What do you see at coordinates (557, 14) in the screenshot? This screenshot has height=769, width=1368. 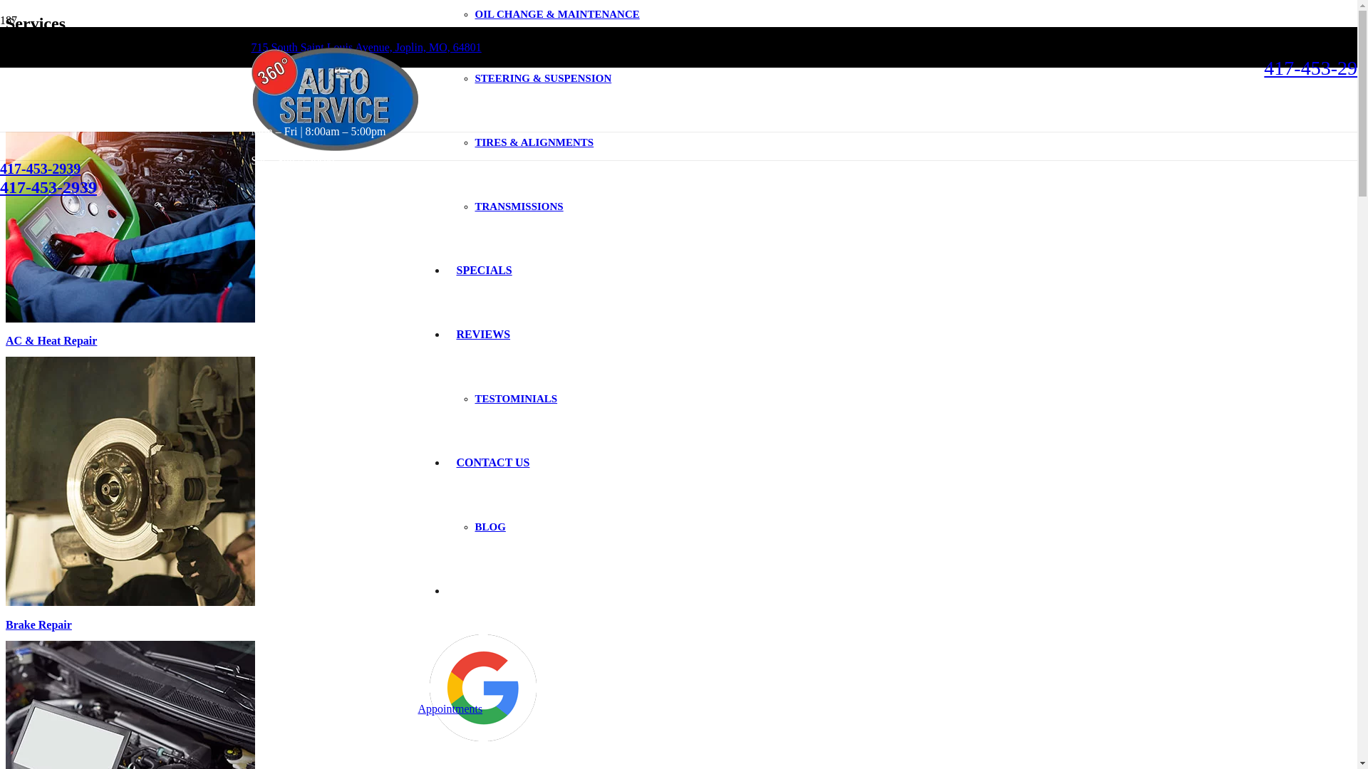 I see `OIL CHANGE & MAINTENANCE` at bounding box center [557, 14].